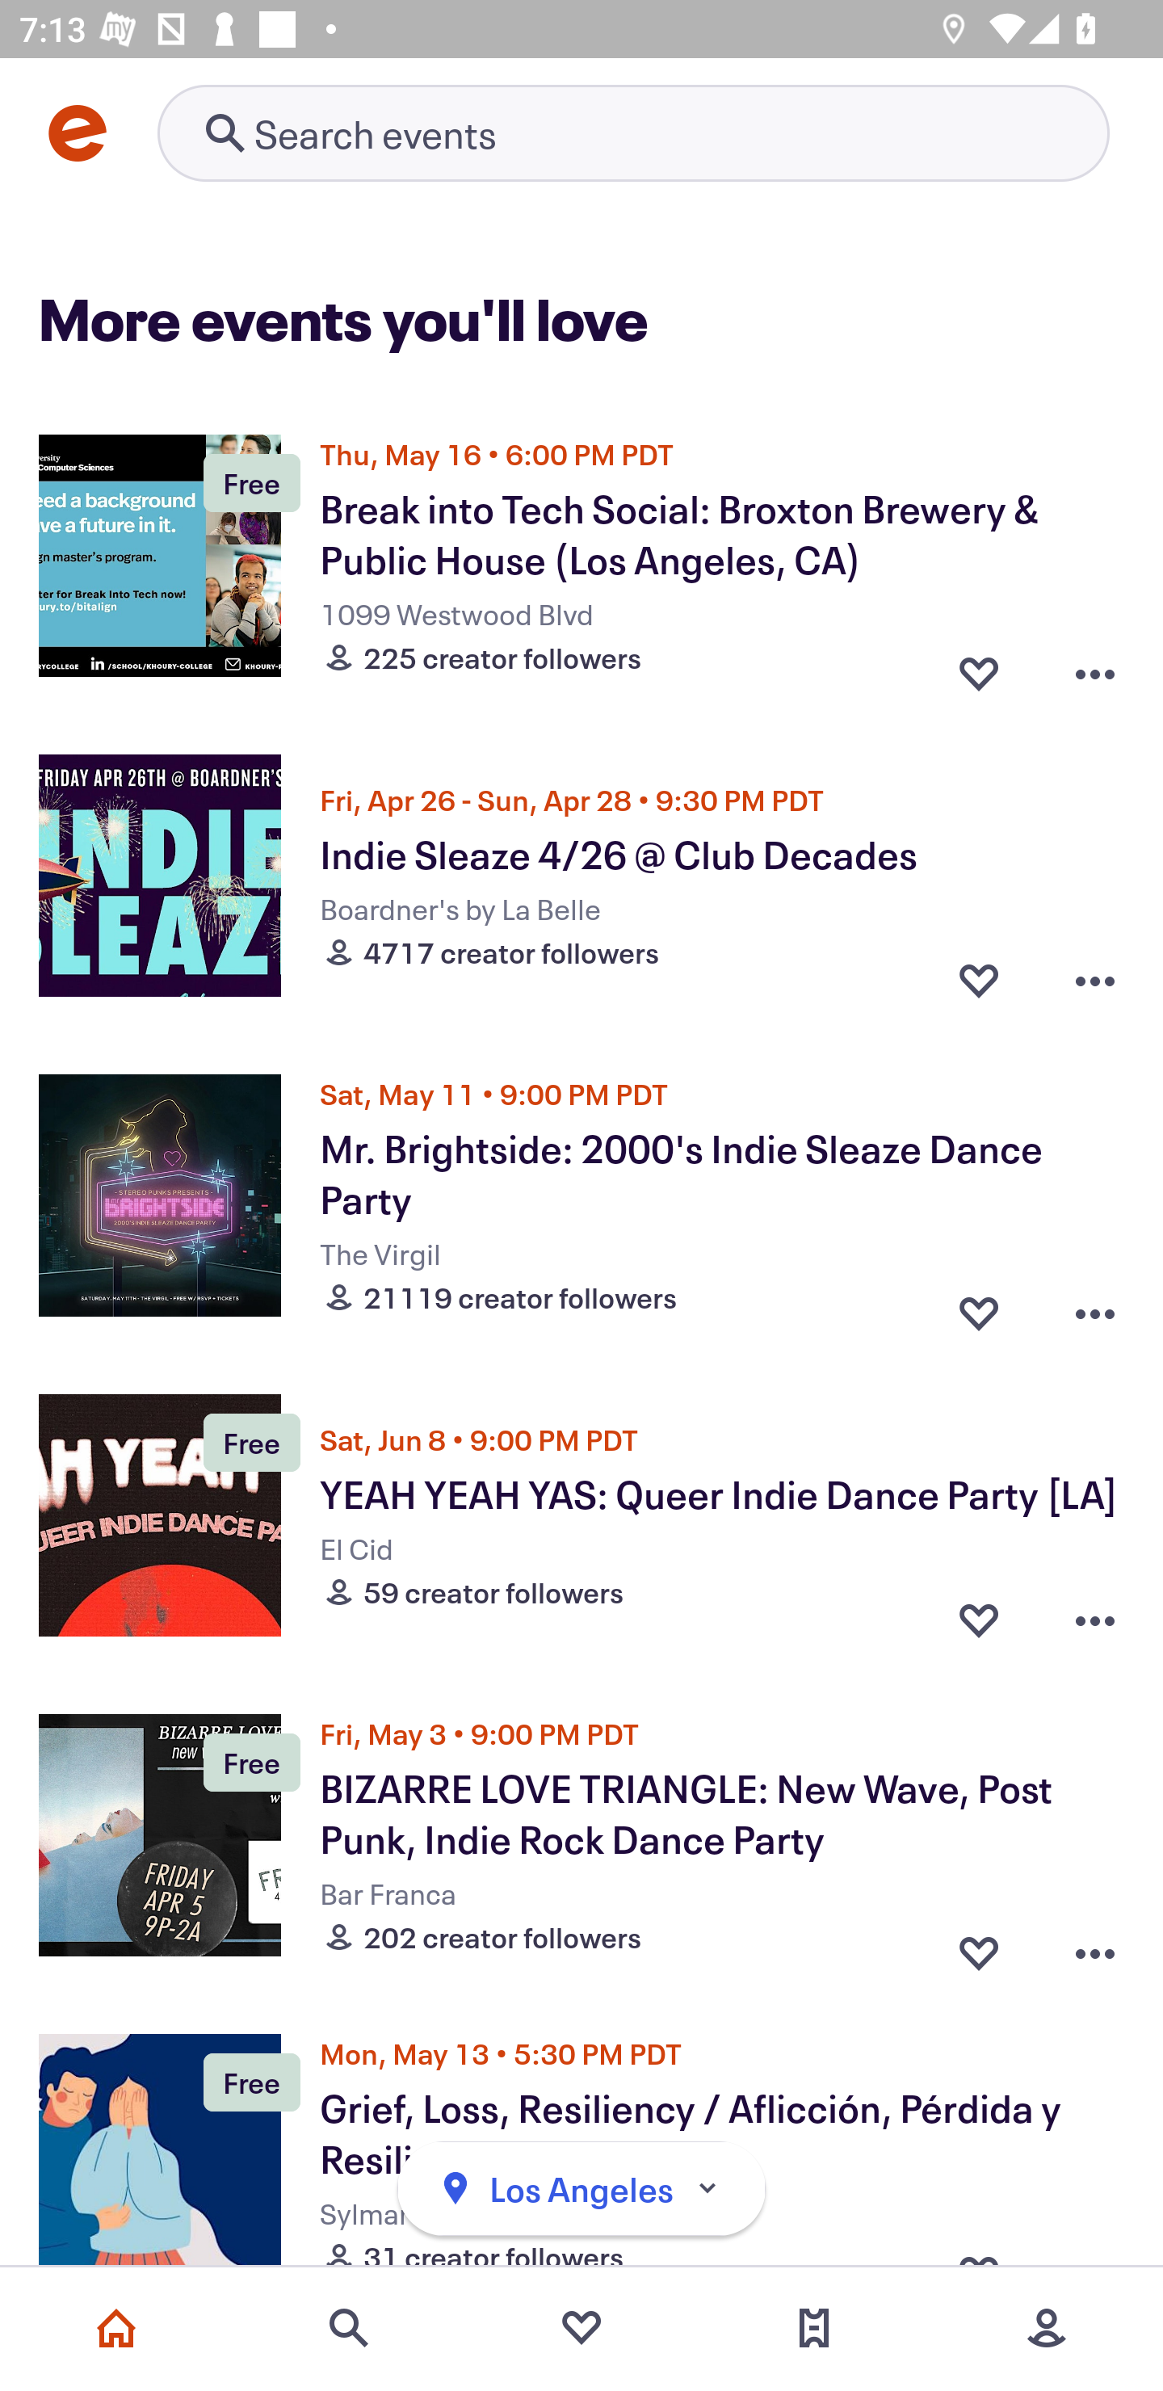  Describe the element at coordinates (633, 132) in the screenshot. I see `Retry's image Search events` at that location.